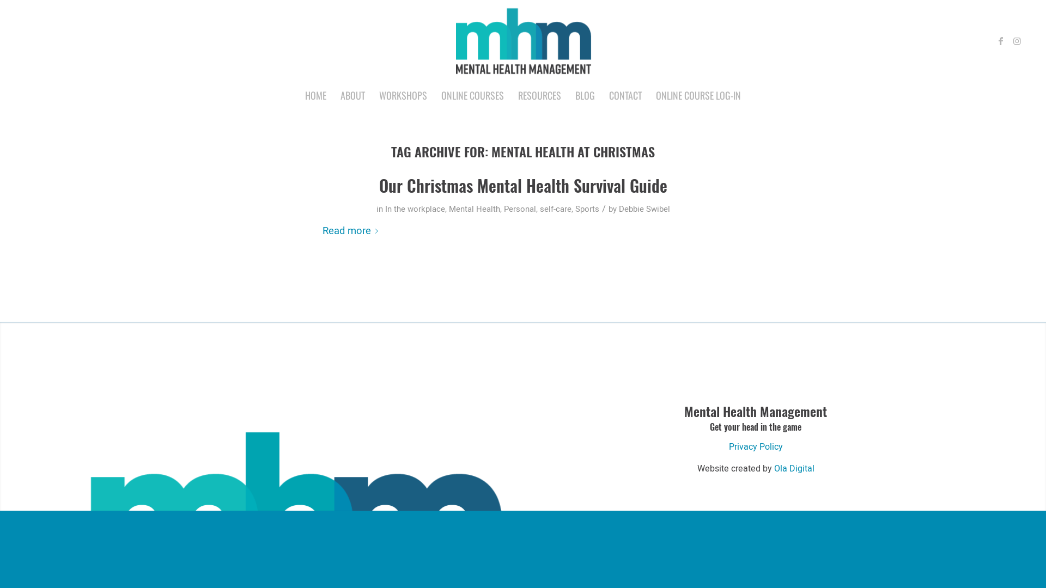 The width and height of the screenshot is (1046, 588). I want to click on Ola Digital, so click(794, 469).